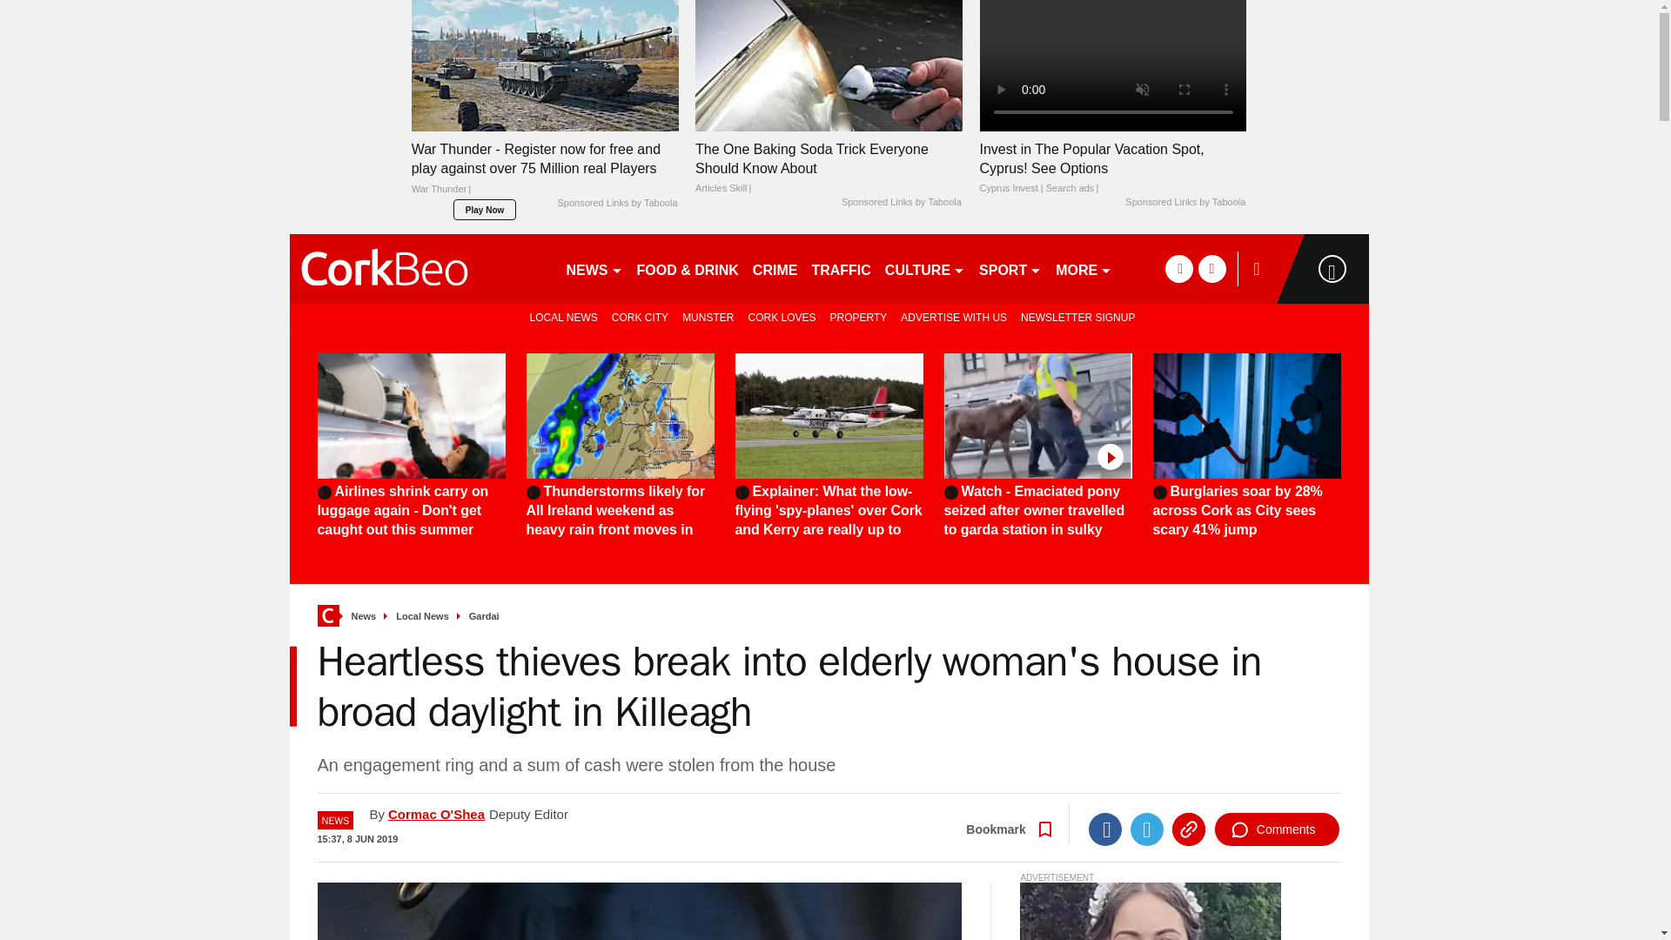 The image size is (1671, 940). Describe the element at coordinates (1277, 829) in the screenshot. I see `Comments` at that location.